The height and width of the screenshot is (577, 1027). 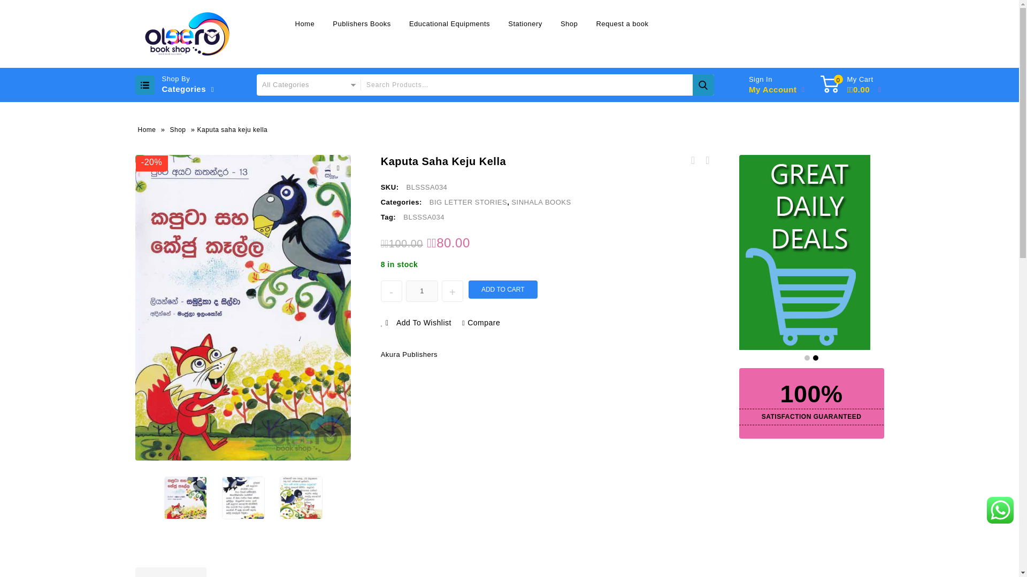 I want to click on Request a book, so click(x=622, y=24).